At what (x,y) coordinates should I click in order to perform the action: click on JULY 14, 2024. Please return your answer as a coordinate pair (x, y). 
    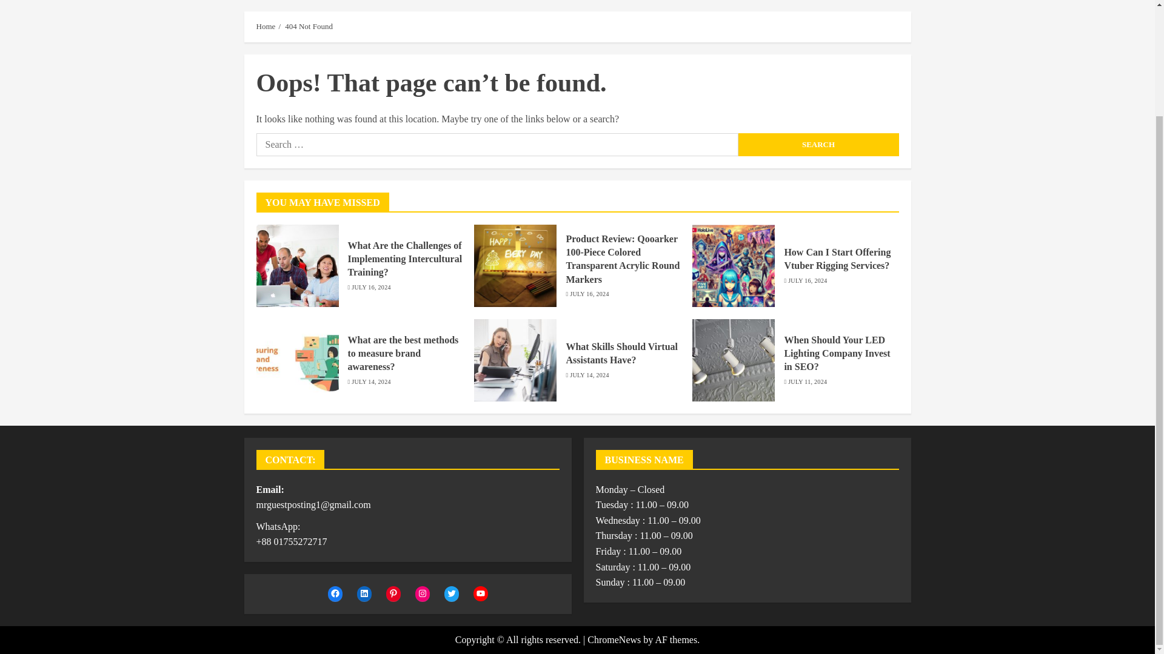
    Looking at the image, I should click on (370, 382).